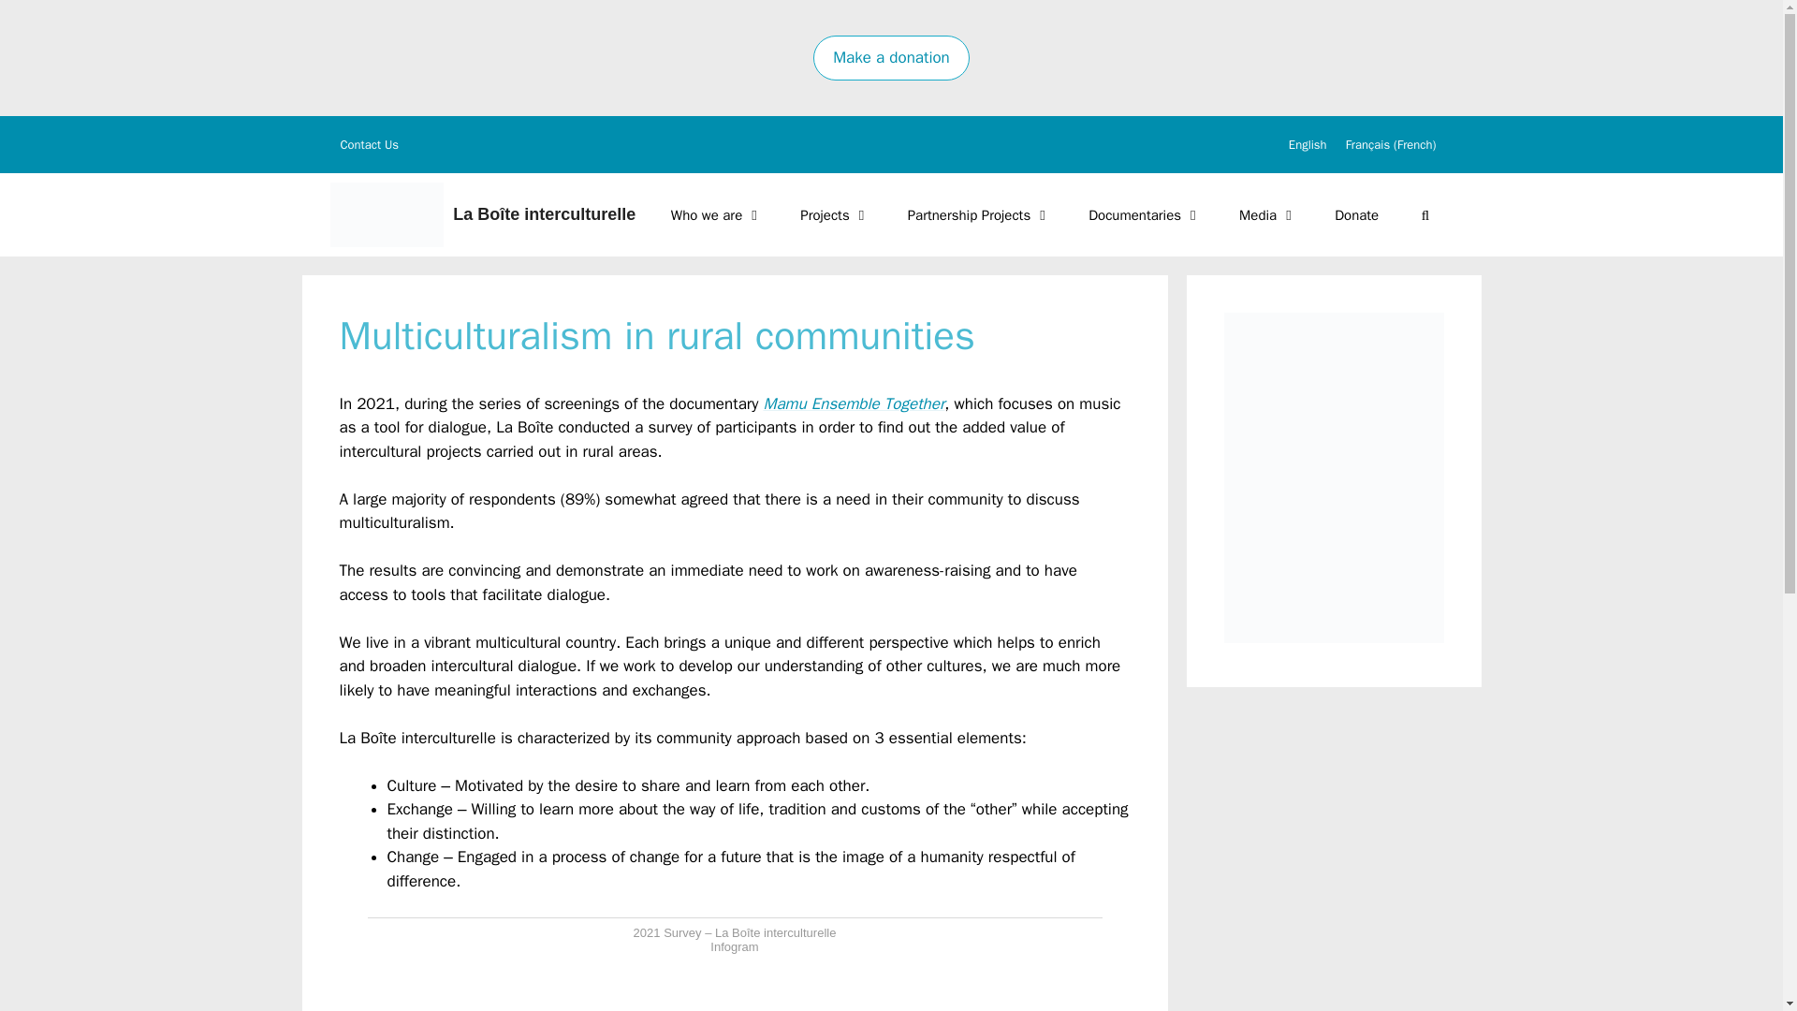  Describe the element at coordinates (1308, 144) in the screenshot. I see `English` at that location.